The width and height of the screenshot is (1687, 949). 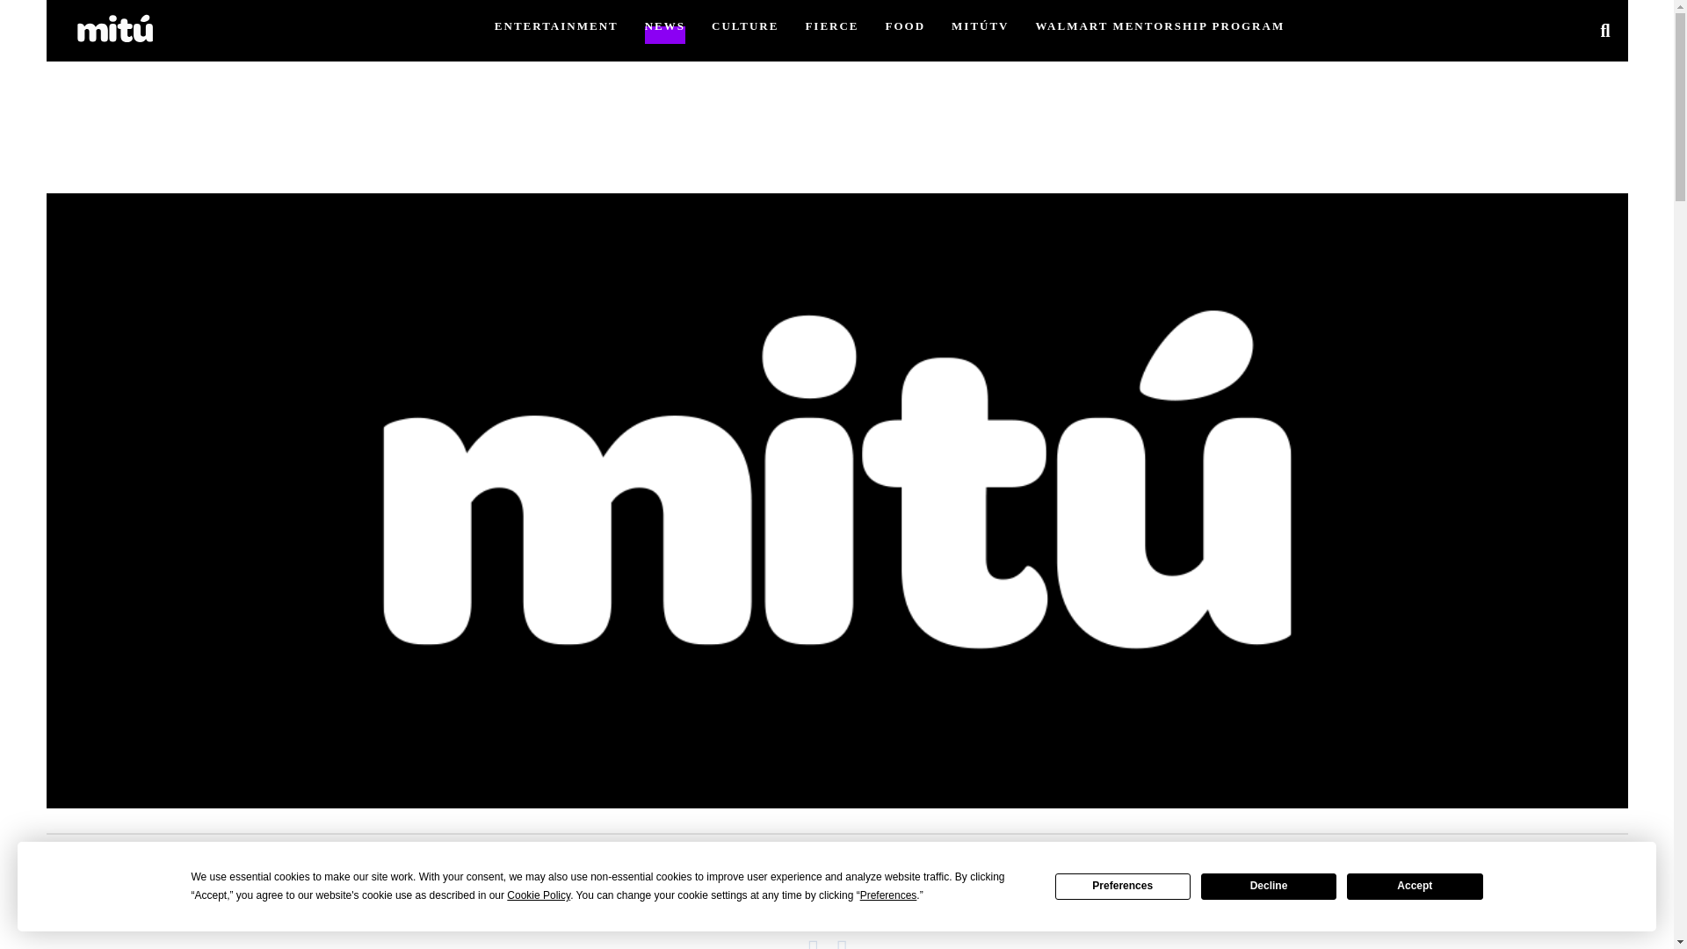 What do you see at coordinates (851, 942) in the screenshot?
I see `Share via Email` at bounding box center [851, 942].